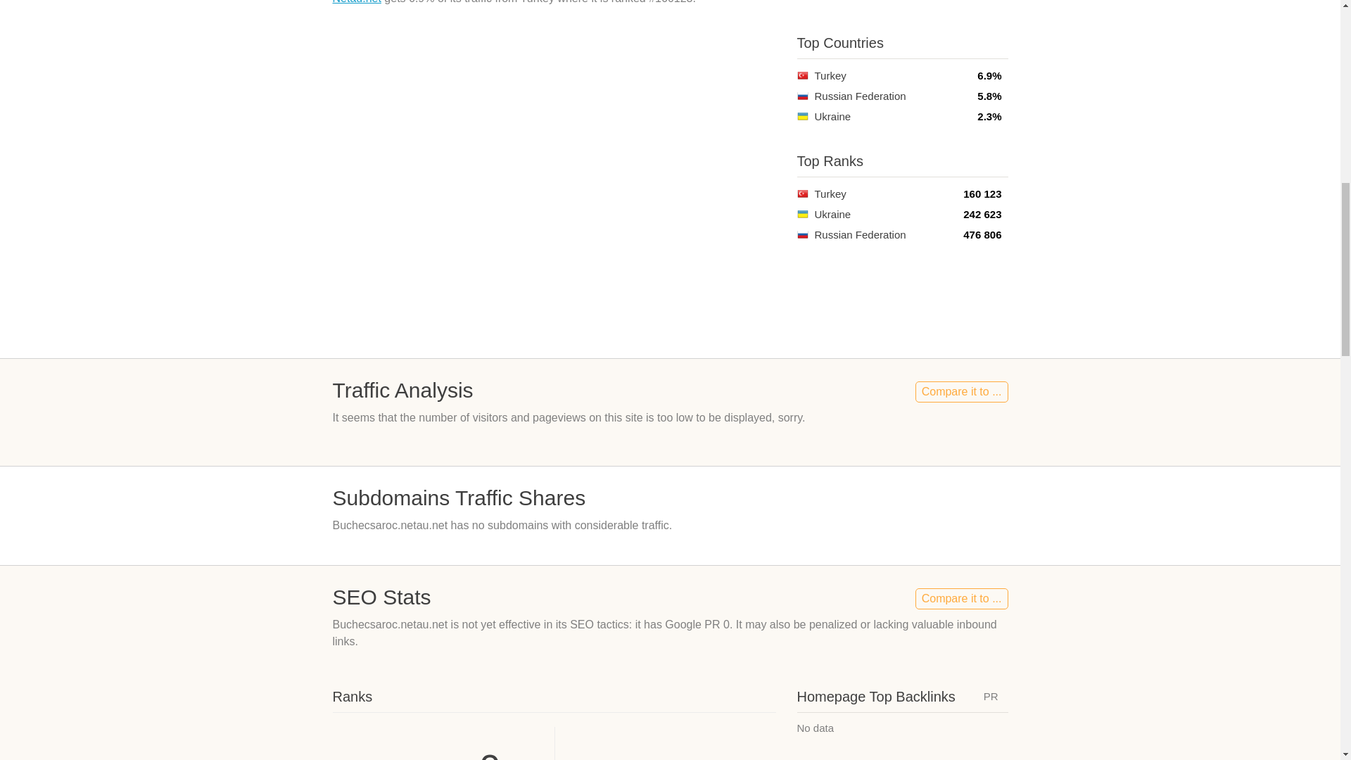 The width and height of the screenshot is (1351, 760). I want to click on Netau.net, so click(356, 2).